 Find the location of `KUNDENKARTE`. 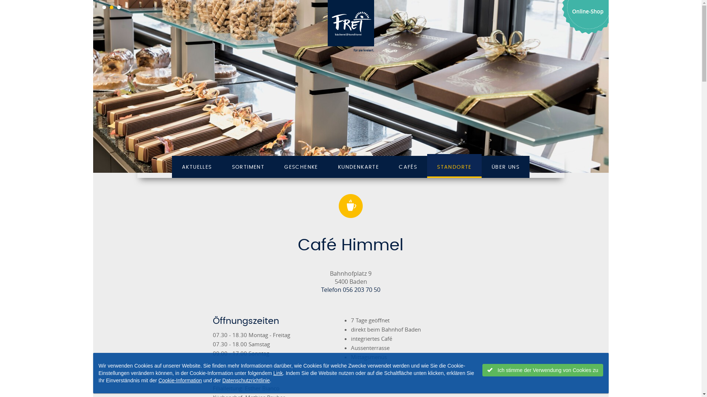

KUNDENKARTE is located at coordinates (359, 166).